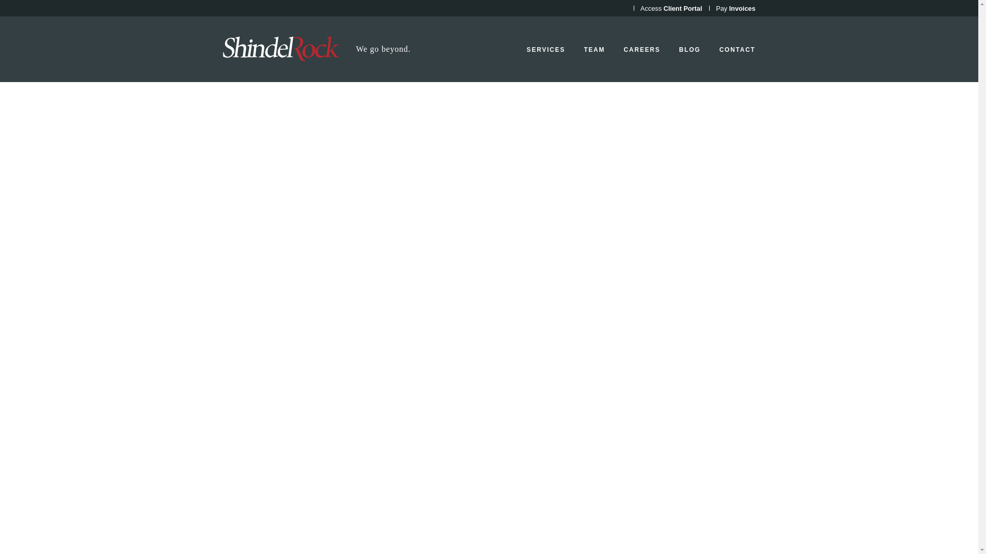 This screenshot has width=986, height=554. I want to click on BLOG, so click(689, 49).